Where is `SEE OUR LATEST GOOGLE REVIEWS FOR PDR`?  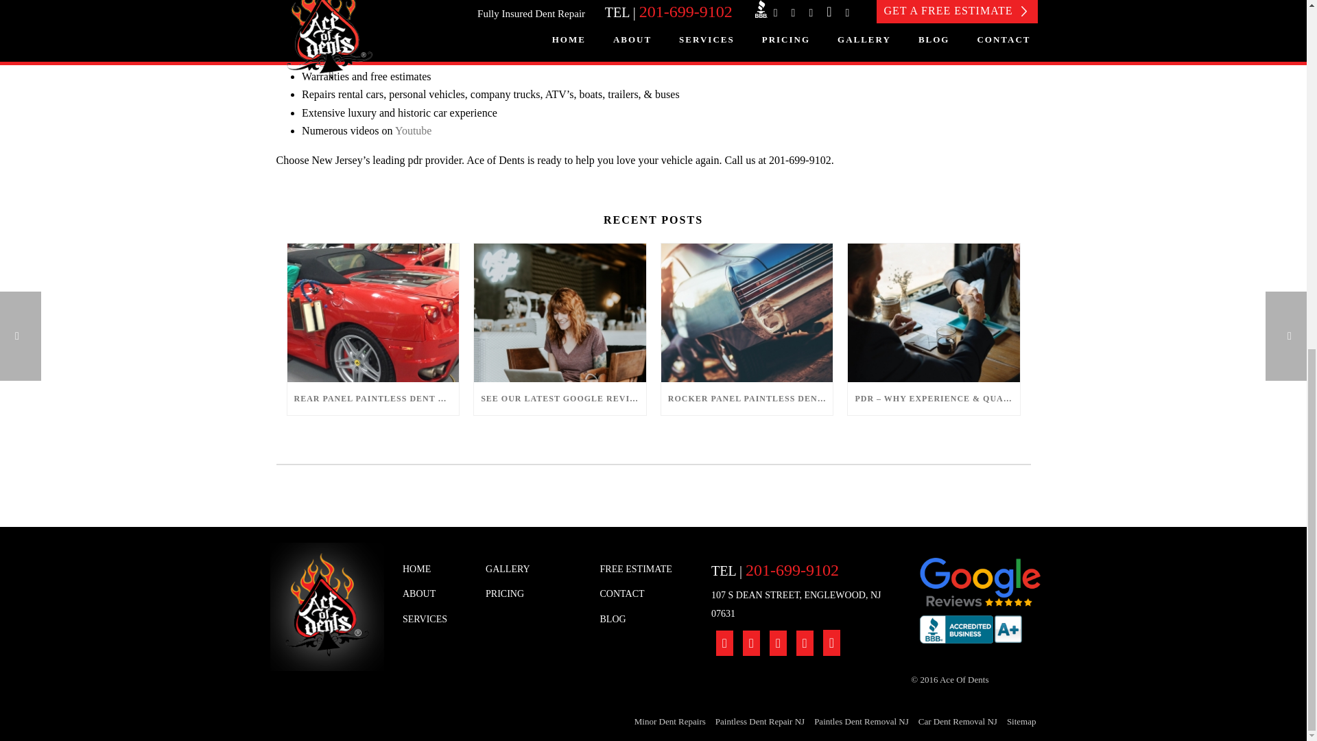 SEE OUR LATEST GOOGLE REVIEWS FOR PDR is located at coordinates (560, 398).